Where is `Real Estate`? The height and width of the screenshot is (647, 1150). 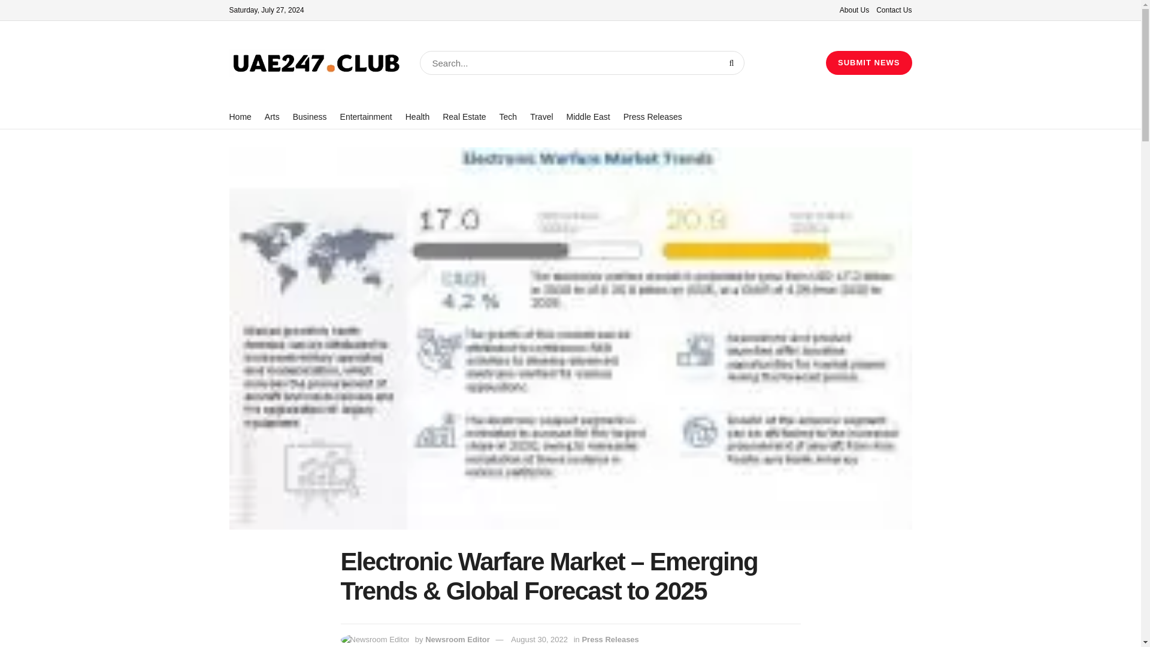 Real Estate is located at coordinates (464, 117).